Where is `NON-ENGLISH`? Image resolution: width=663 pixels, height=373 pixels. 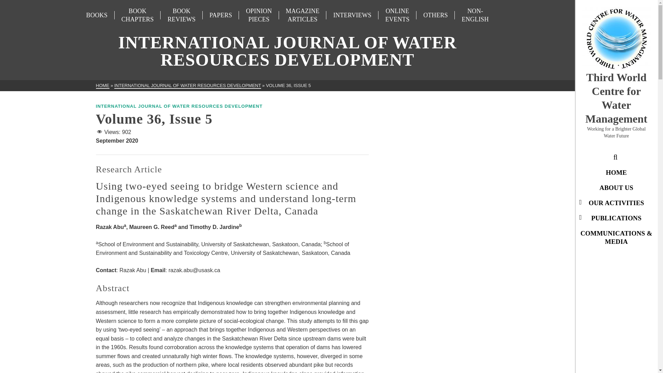
NON-ENGLISH is located at coordinates (475, 15).